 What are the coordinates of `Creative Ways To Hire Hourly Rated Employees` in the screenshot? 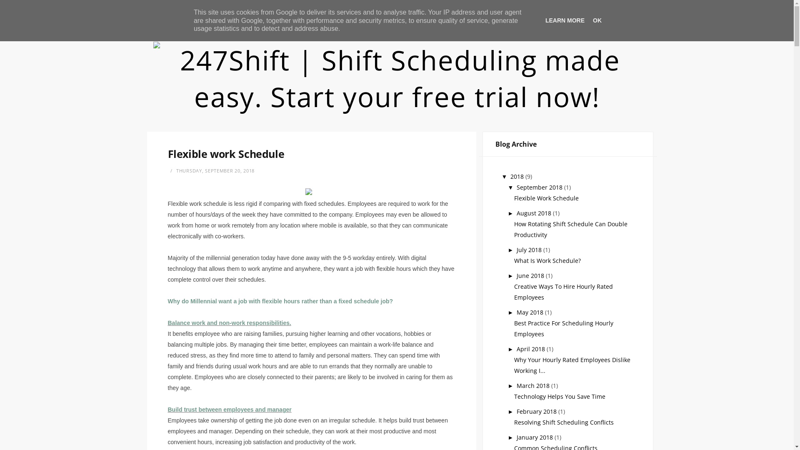 It's located at (563, 292).